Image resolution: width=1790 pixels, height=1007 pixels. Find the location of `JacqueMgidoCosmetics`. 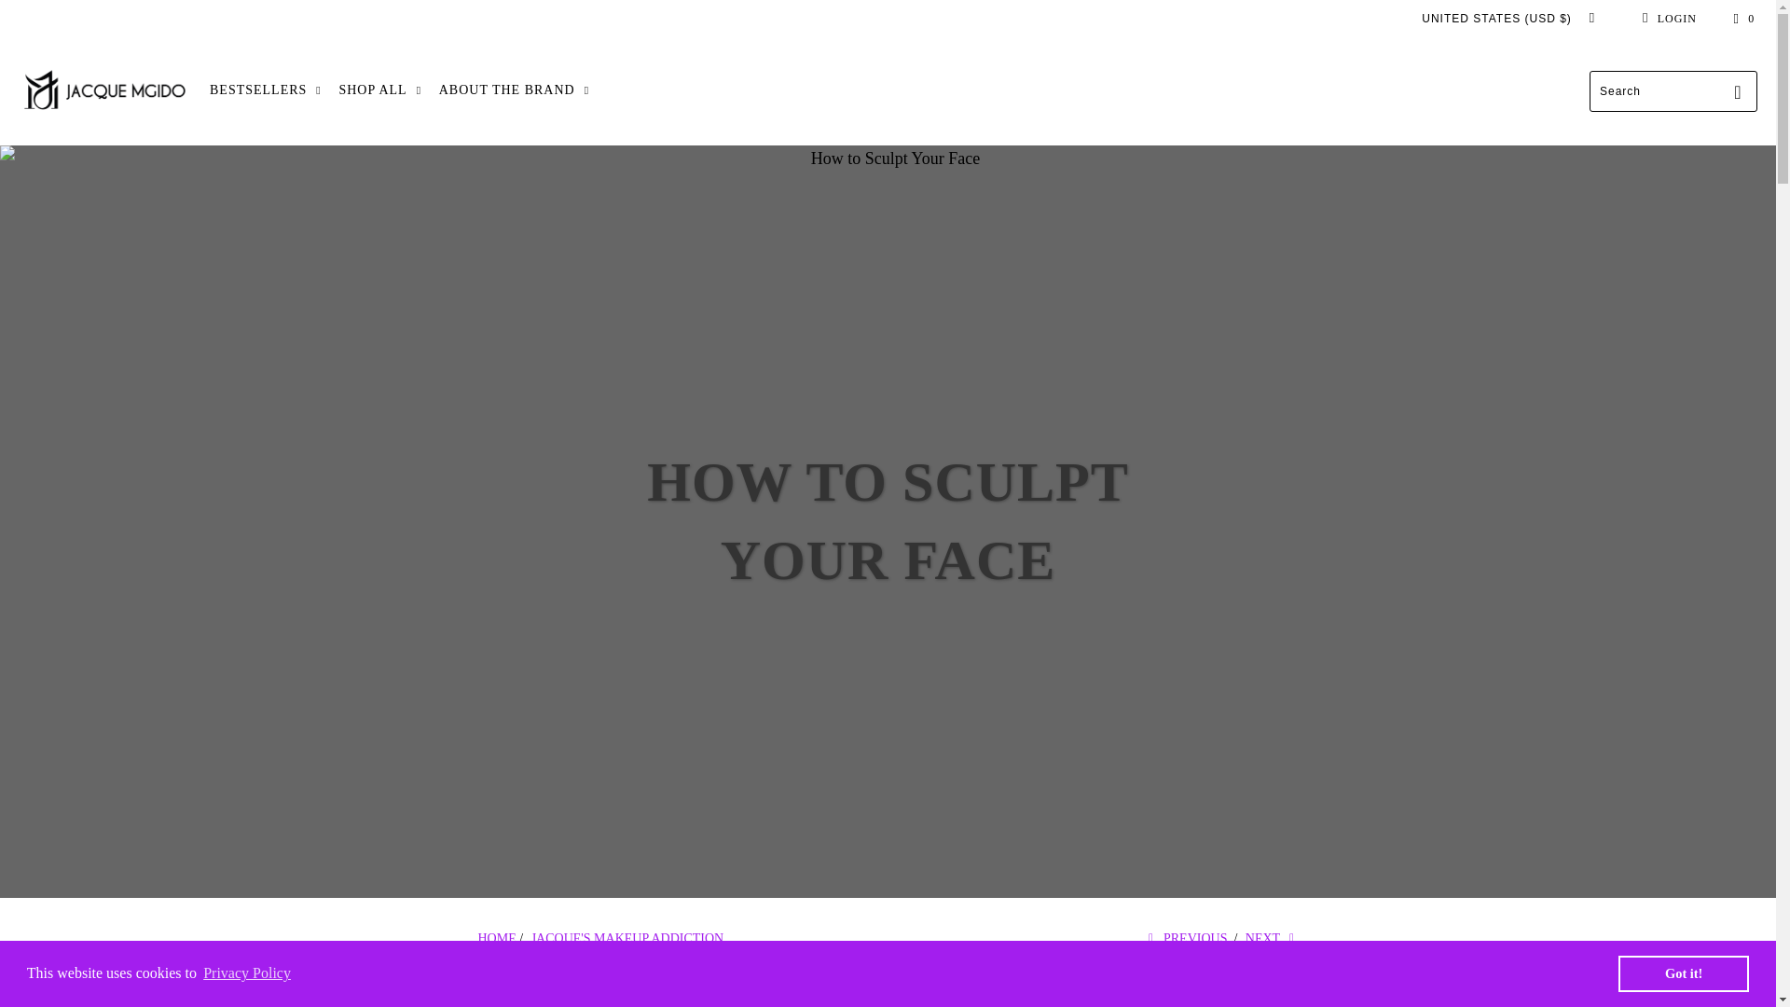

JacqueMgidoCosmetics is located at coordinates (104, 90).